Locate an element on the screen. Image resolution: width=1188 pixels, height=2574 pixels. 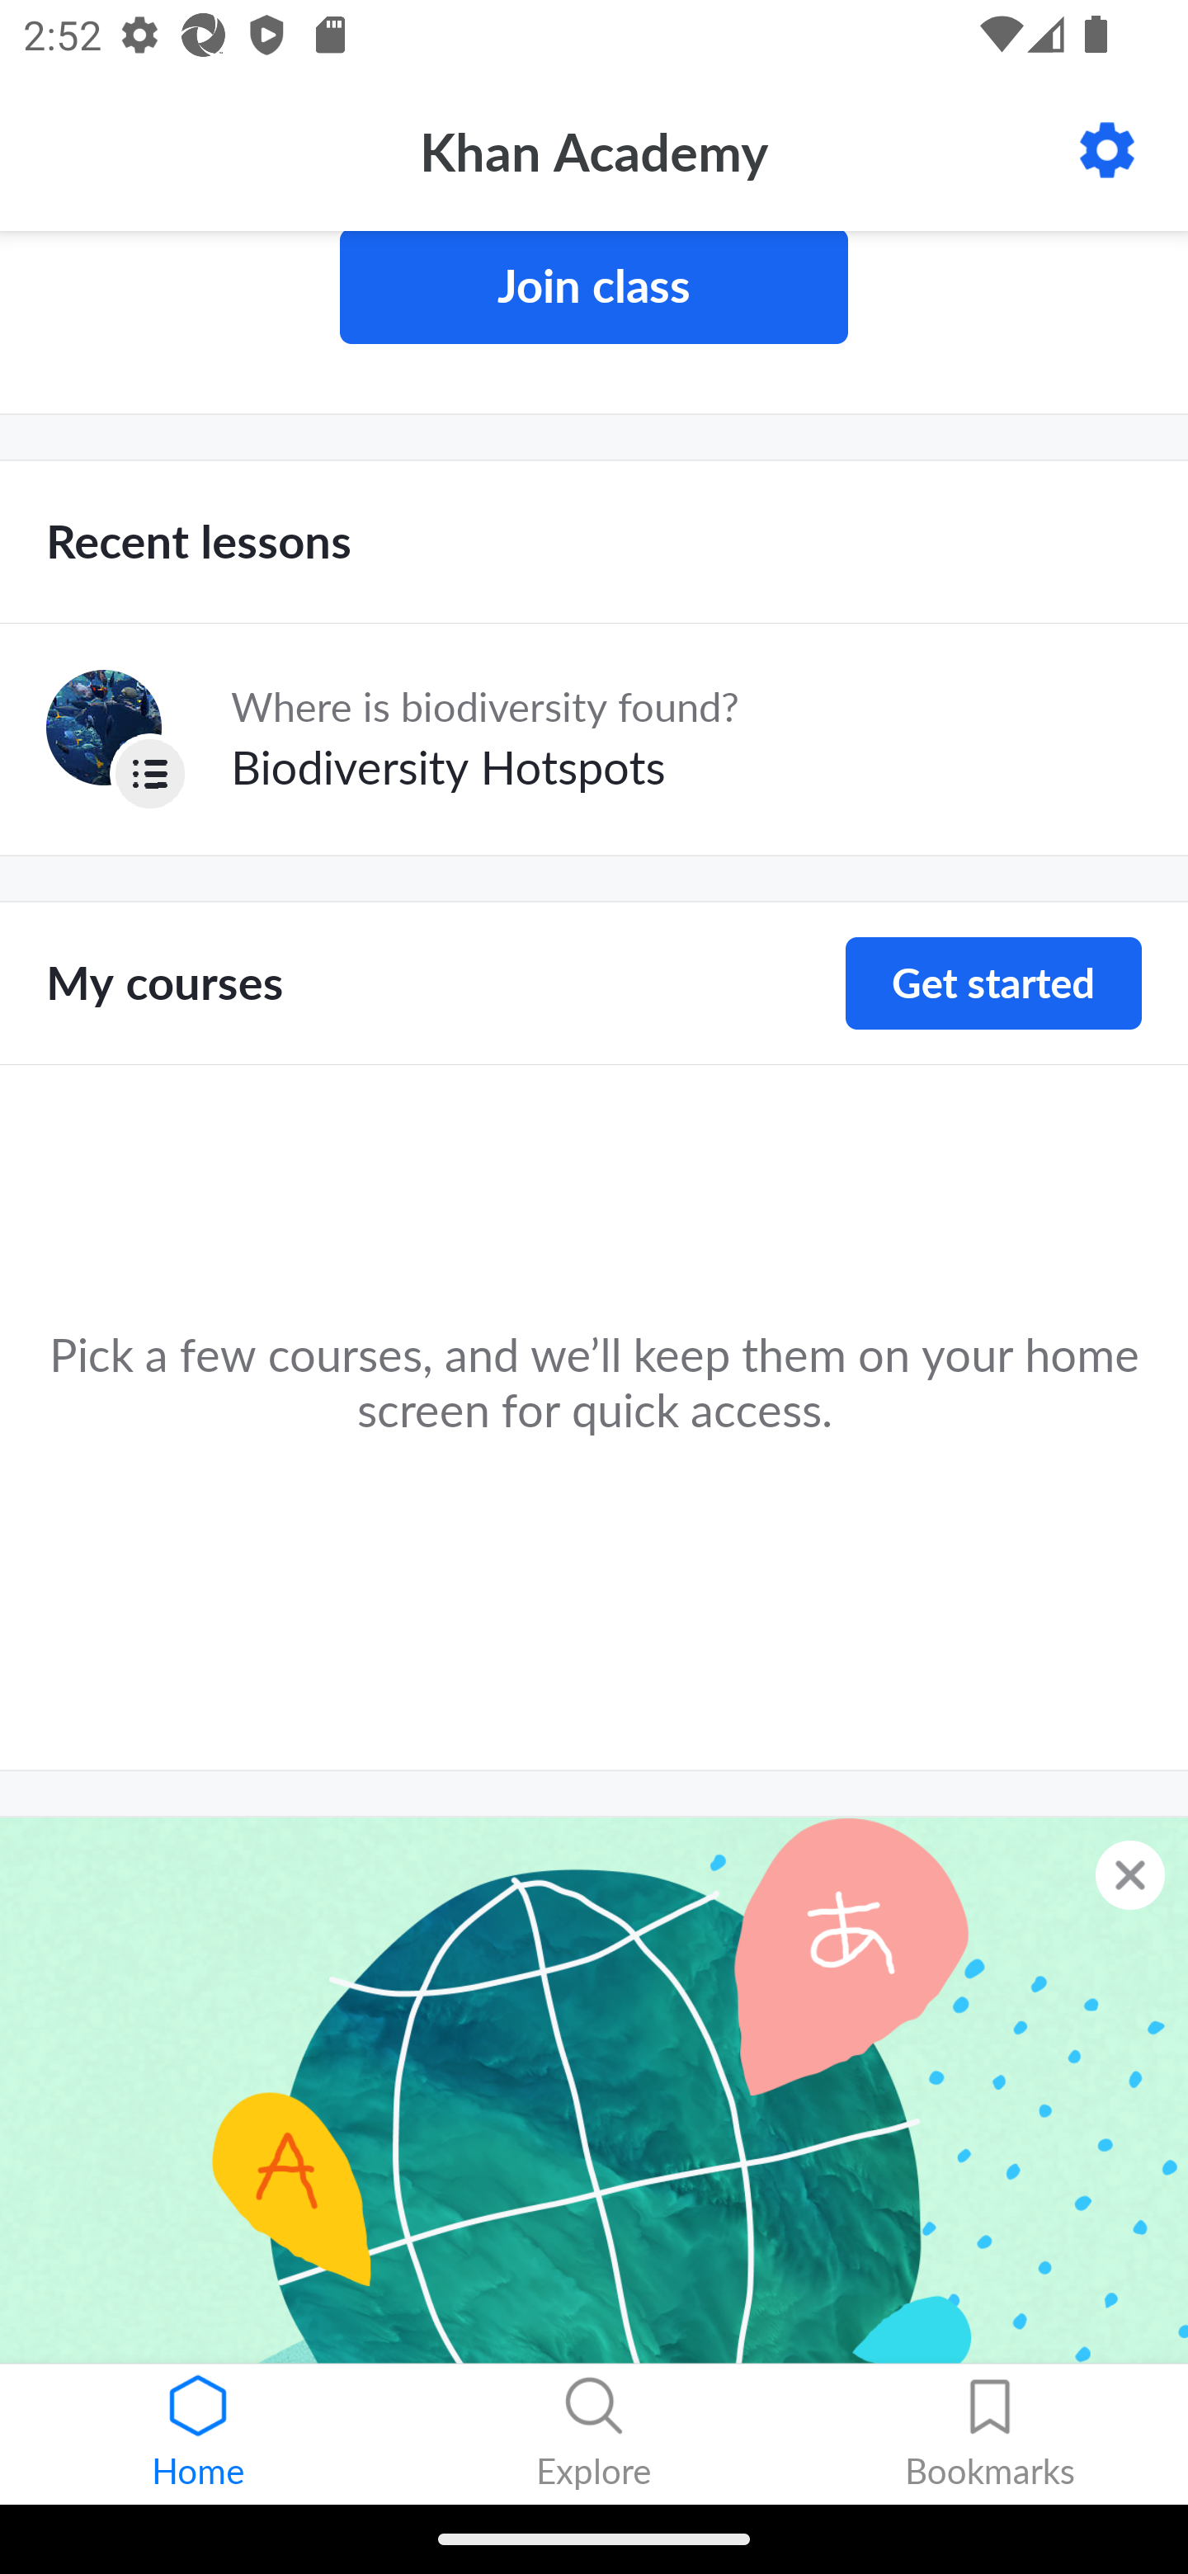
Explore is located at coordinates (594, 2435).